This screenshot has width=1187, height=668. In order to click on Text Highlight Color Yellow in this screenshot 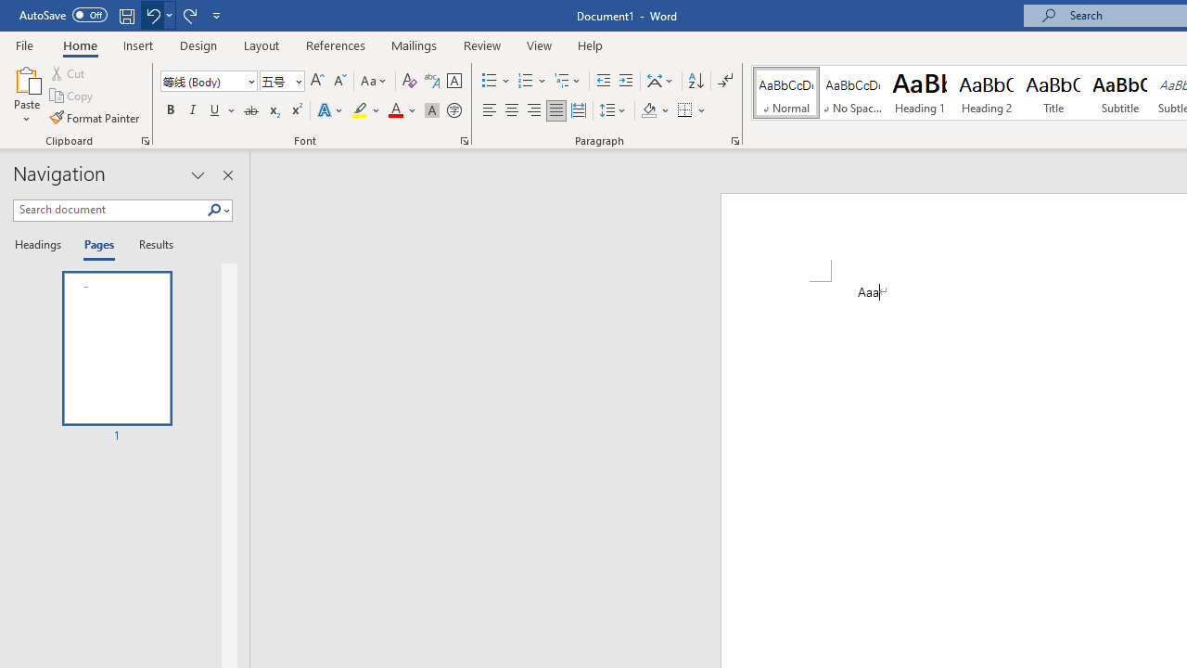, I will do `click(360, 111)`.